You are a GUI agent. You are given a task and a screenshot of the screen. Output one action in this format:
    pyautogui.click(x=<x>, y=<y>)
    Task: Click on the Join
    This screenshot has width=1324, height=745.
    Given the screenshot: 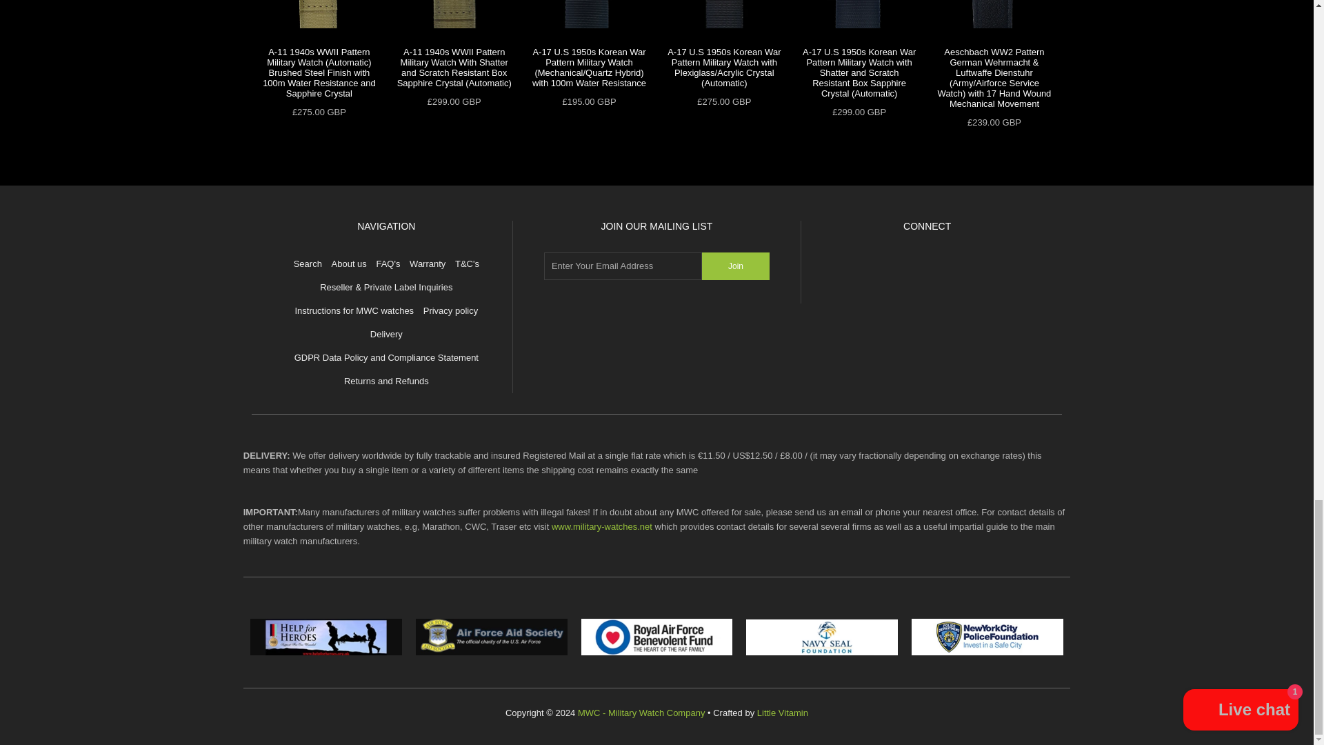 What is the action you would take?
    pyautogui.click(x=735, y=266)
    